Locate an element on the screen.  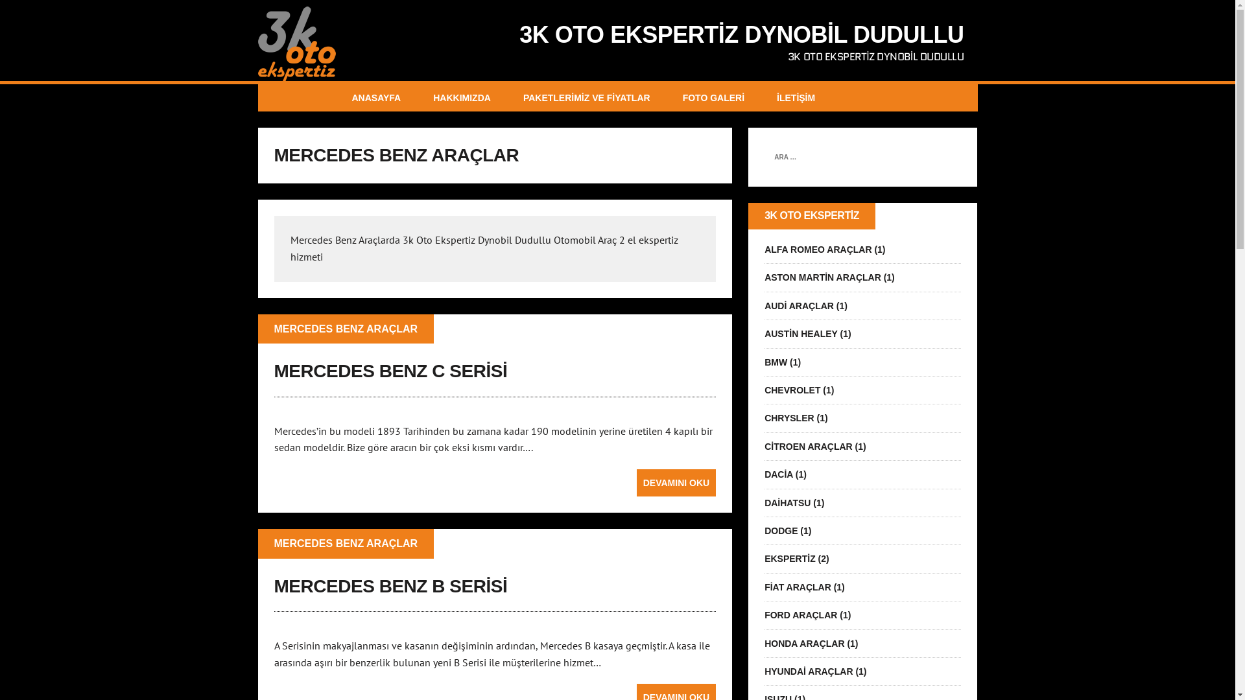
DACIA is located at coordinates (779, 474).